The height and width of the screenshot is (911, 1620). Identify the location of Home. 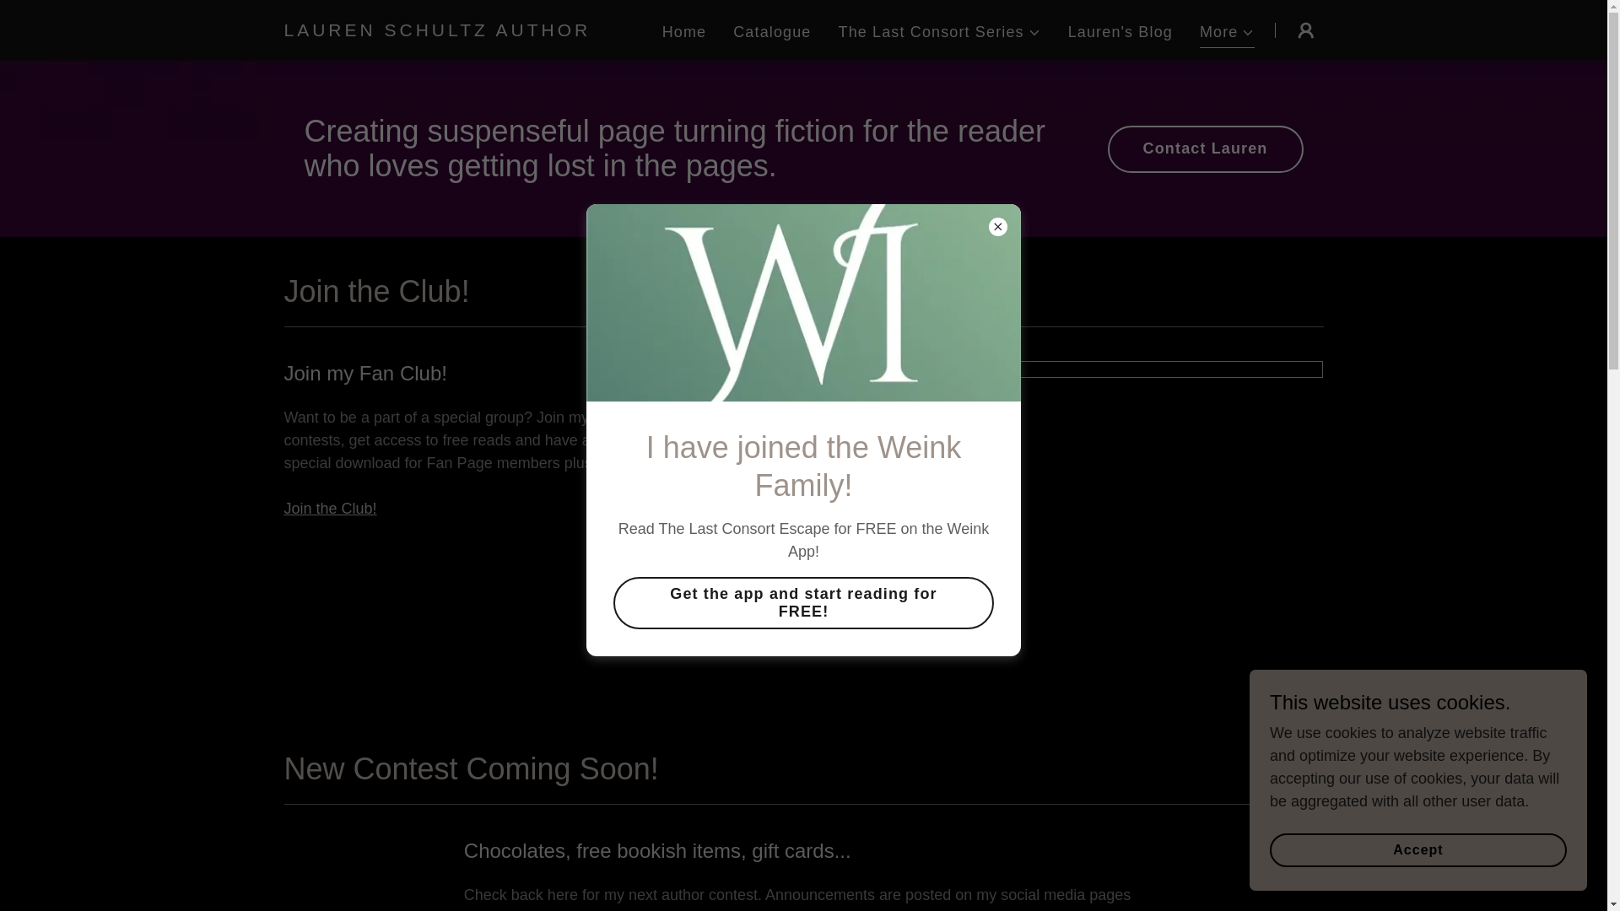
(685, 32).